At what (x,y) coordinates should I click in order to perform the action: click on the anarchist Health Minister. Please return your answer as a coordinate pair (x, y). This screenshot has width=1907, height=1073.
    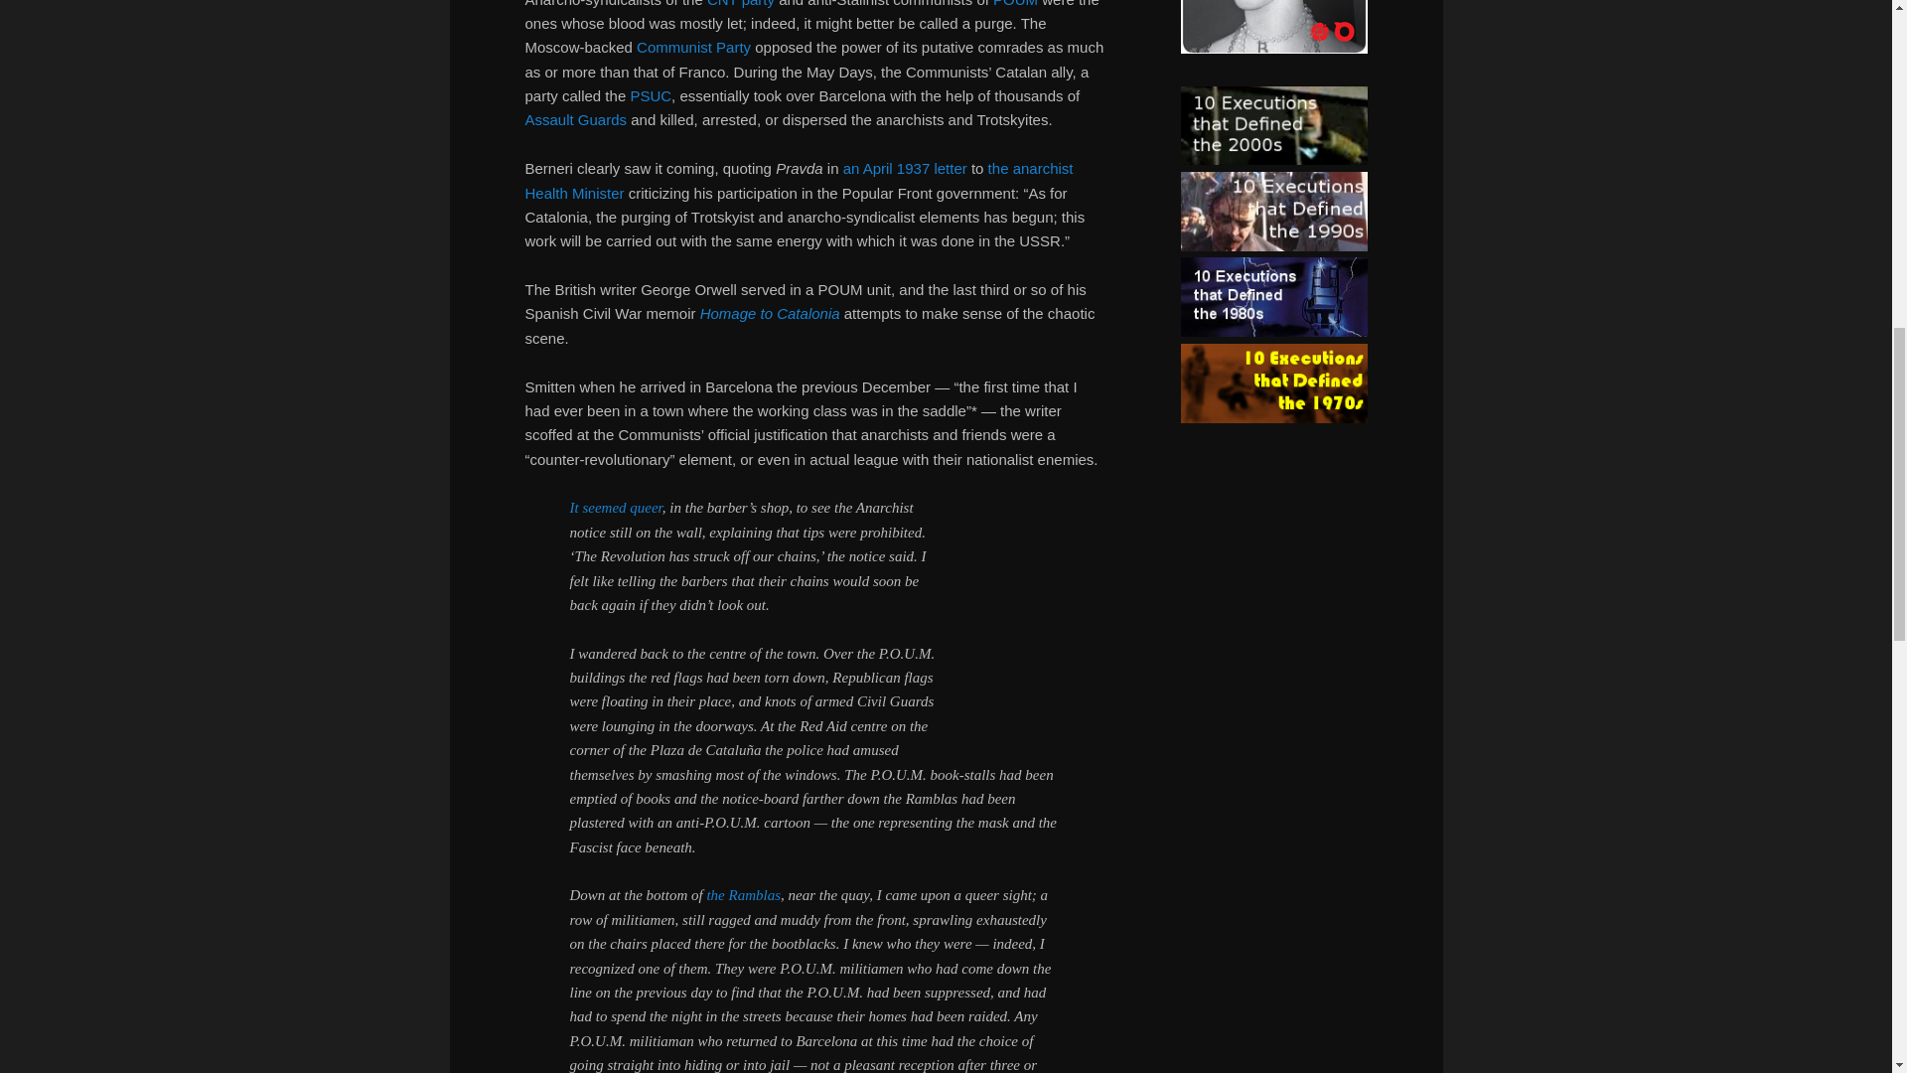
    Looking at the image, I should click on (799, 179).